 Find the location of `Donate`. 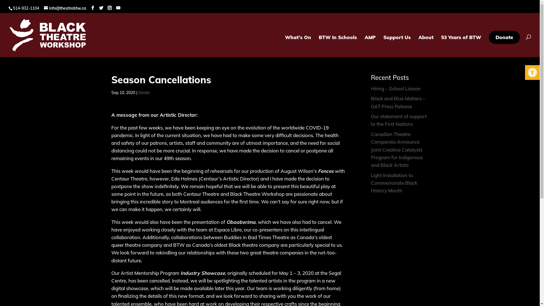

Donate is located at coordinates (504, 37).